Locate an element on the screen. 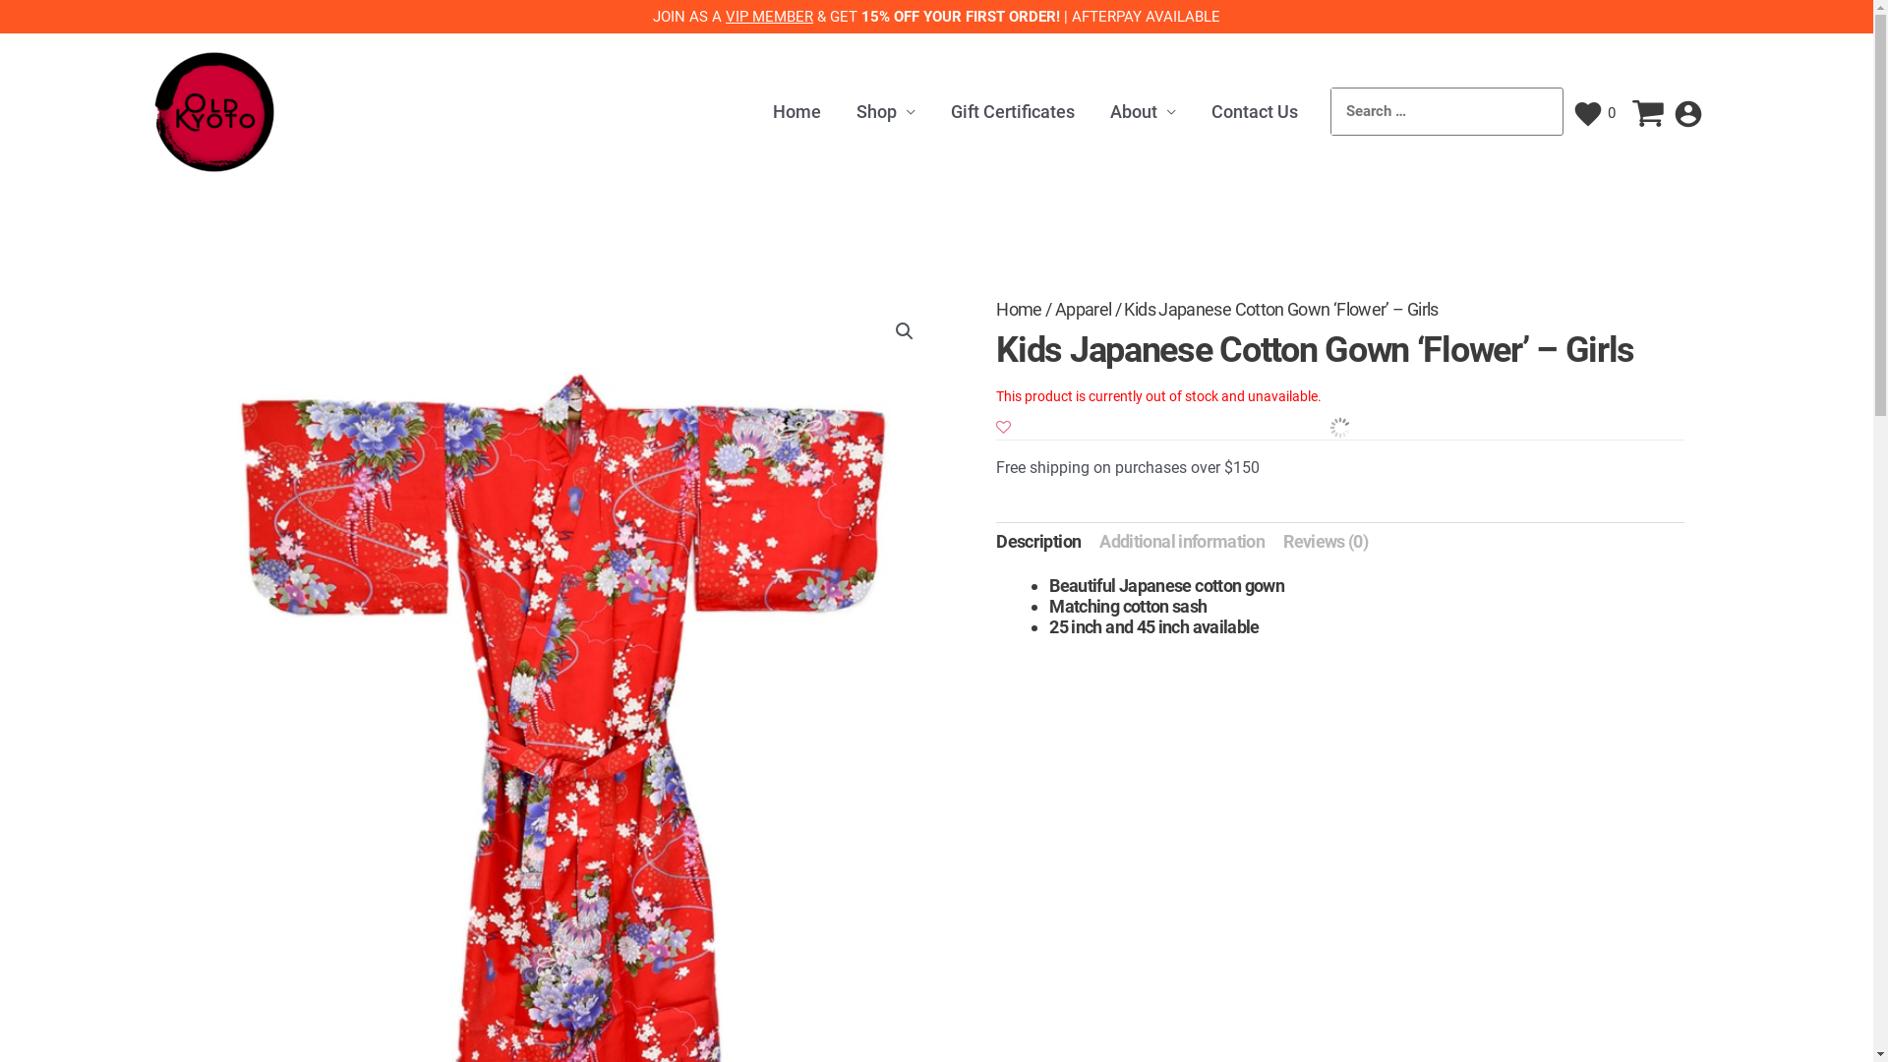 This screenshot has height=1062, width=1888. About is located at coordinates (1143, 112).